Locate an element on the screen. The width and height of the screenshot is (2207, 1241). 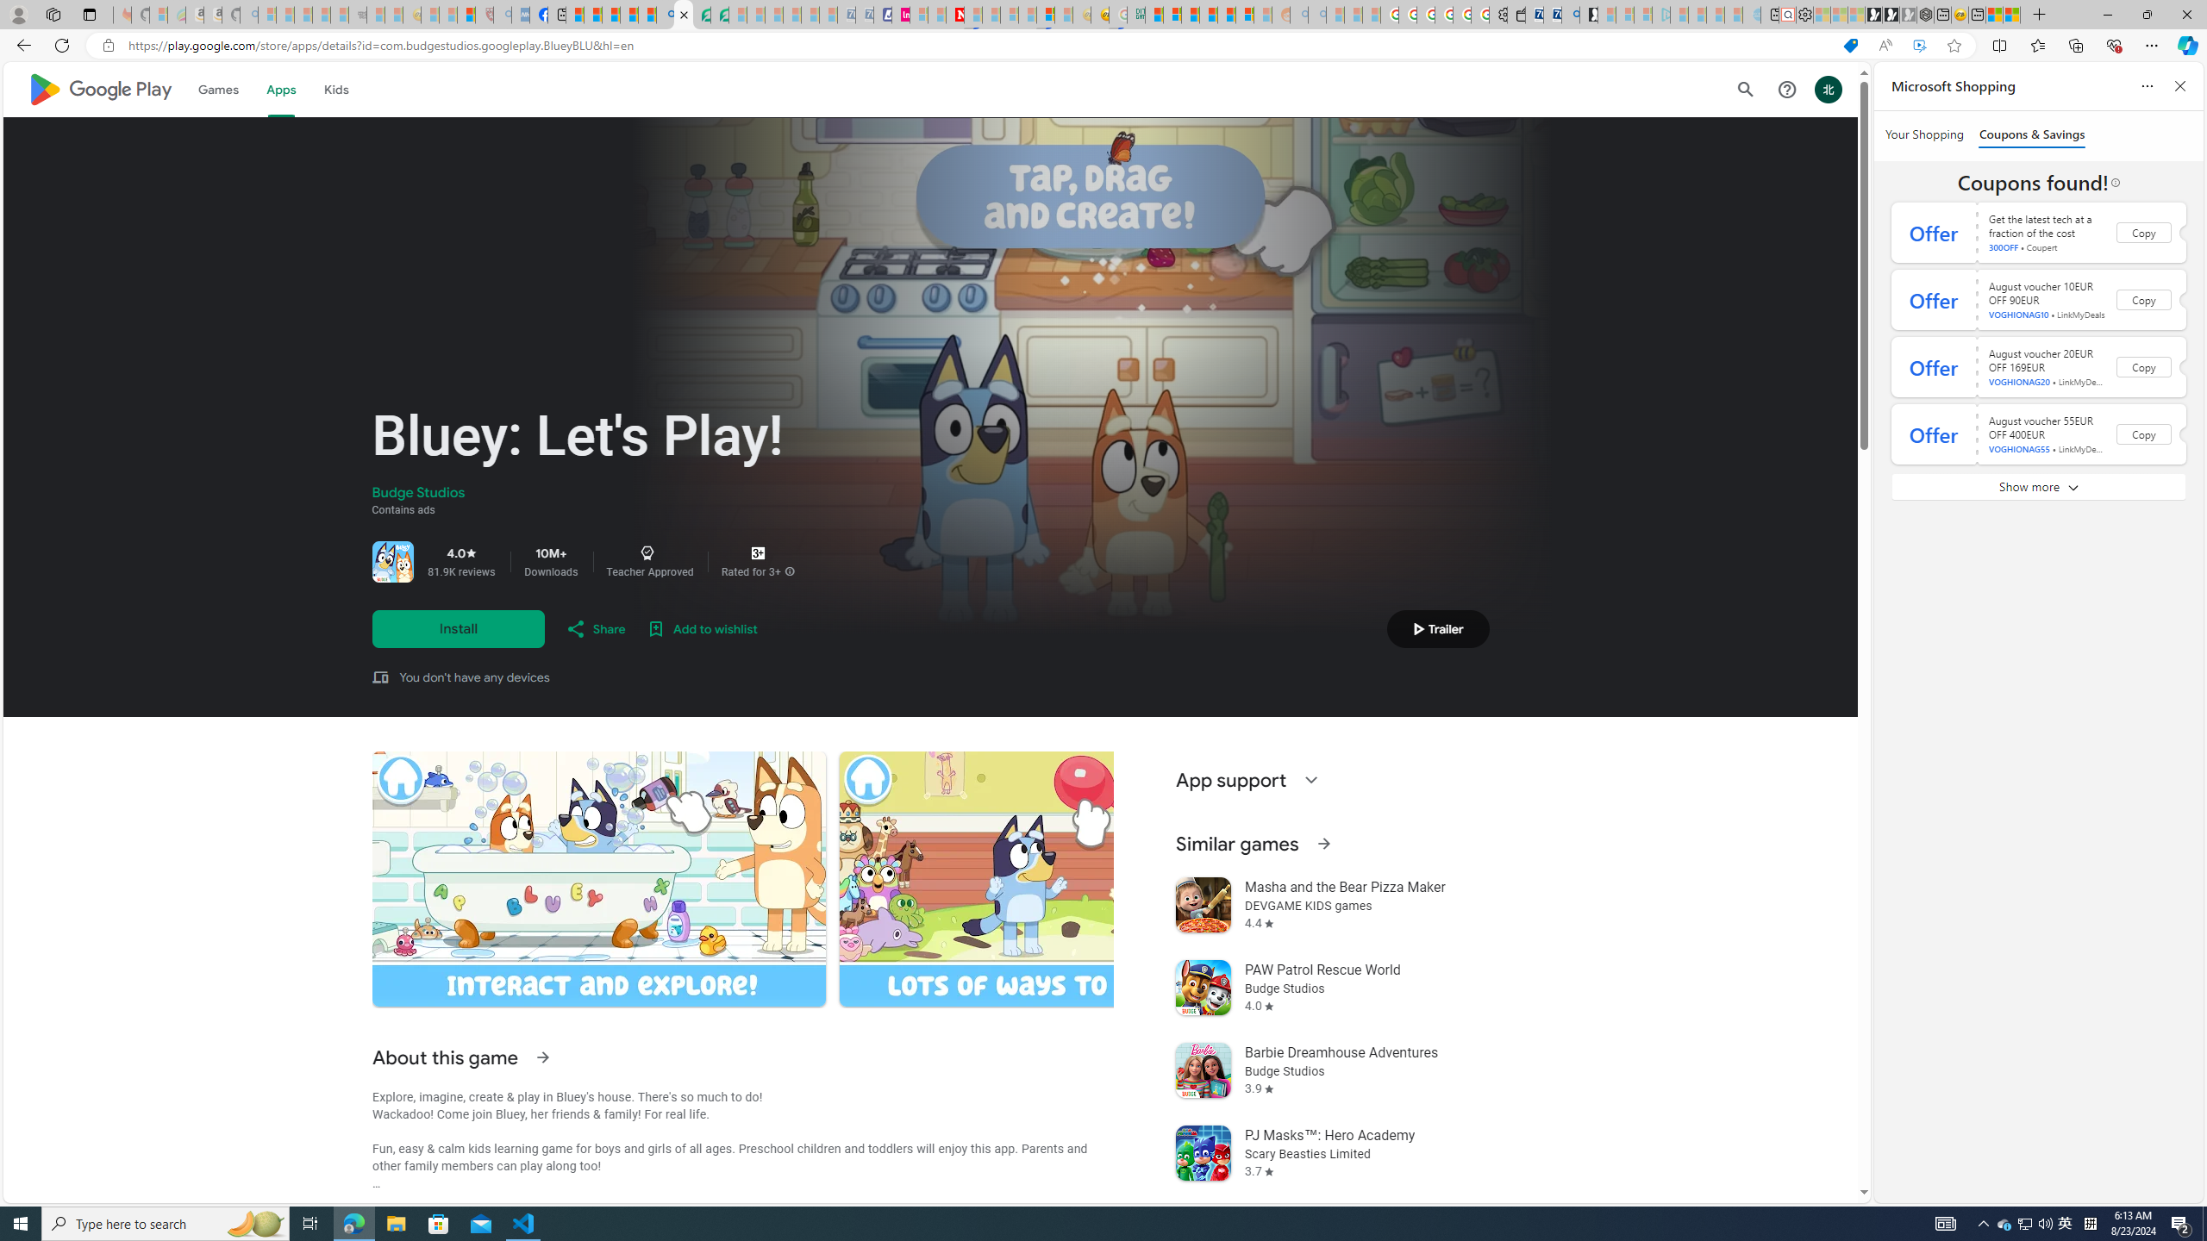
Utah sues federal government - Search - Sleeping is located at coordinates (1316, 15).